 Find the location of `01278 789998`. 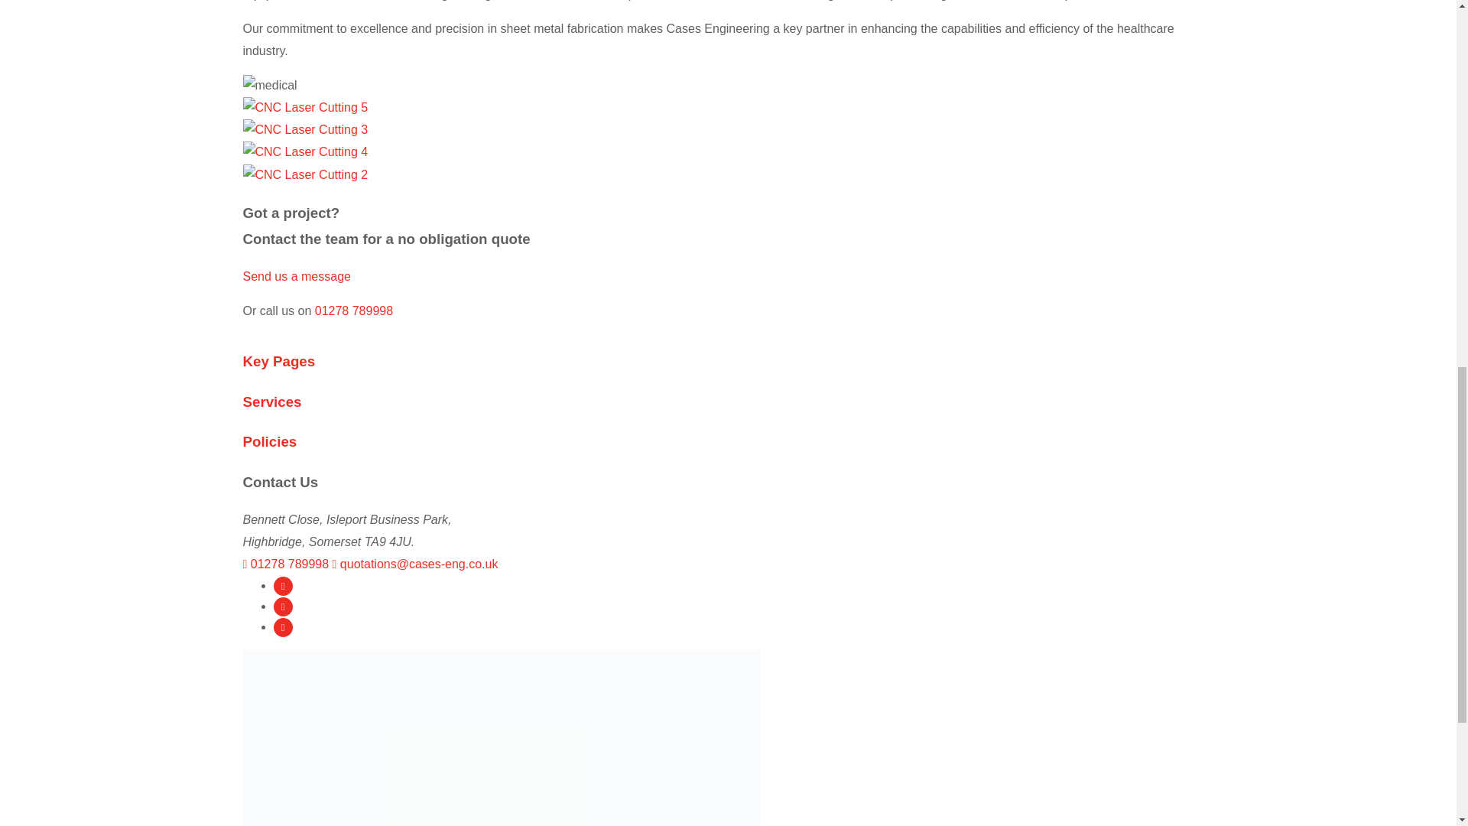

01278 789998 is located at coordinates (354, 311).